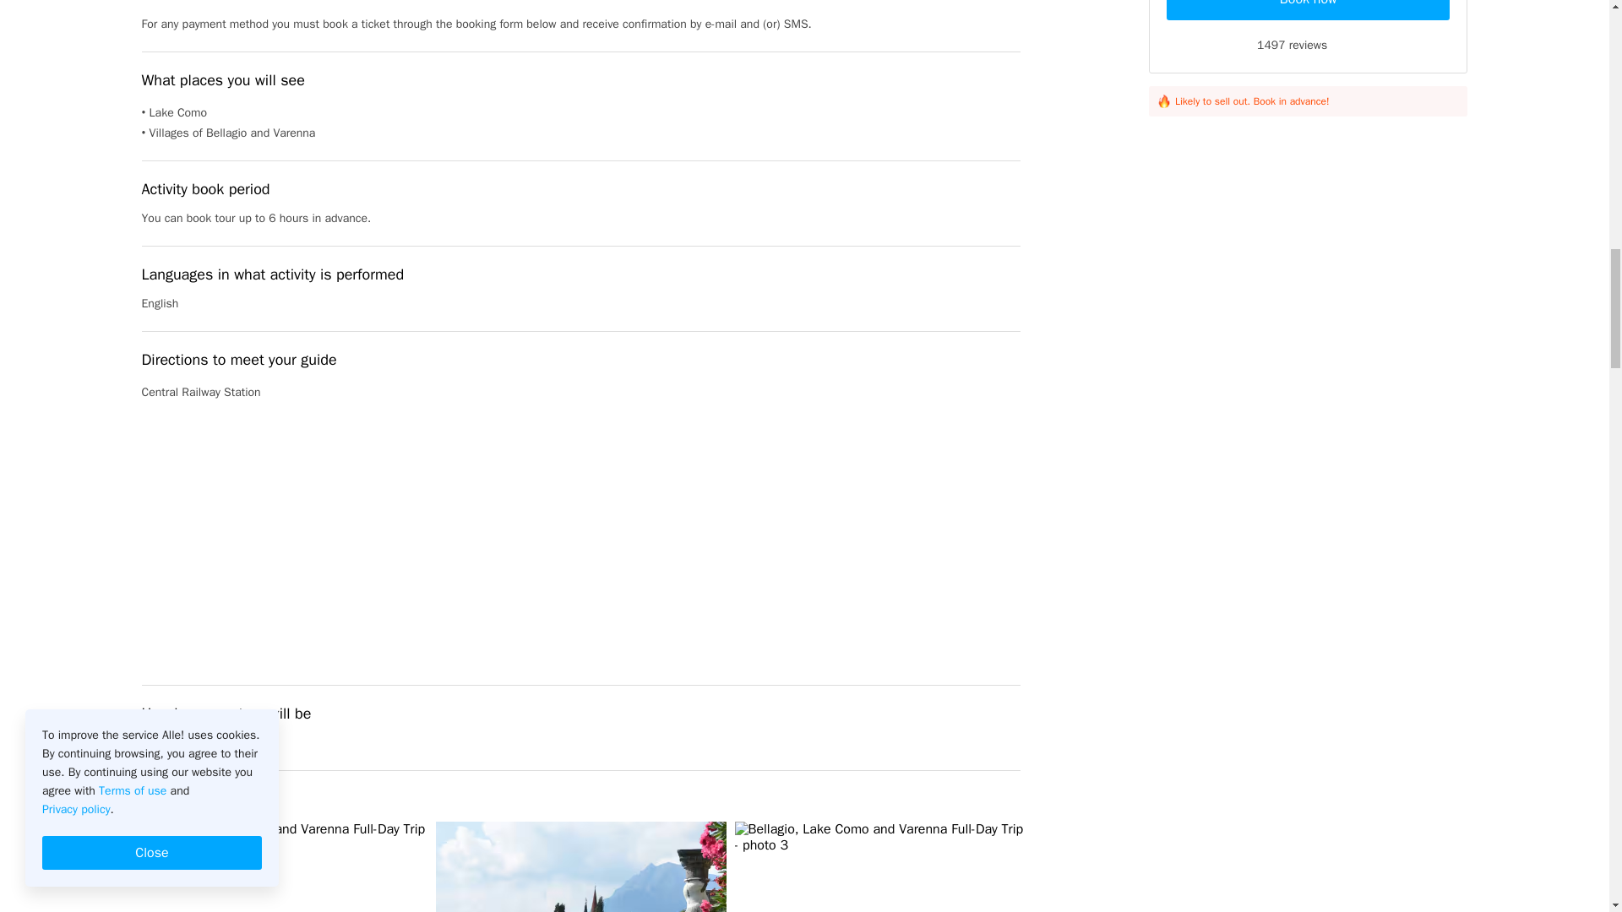 The height and width of the screenshot is (912, 1622). I want to click on Bellagio, Lake Como and Varenna Full-Day Trip - photo 2, so click(581, 866).